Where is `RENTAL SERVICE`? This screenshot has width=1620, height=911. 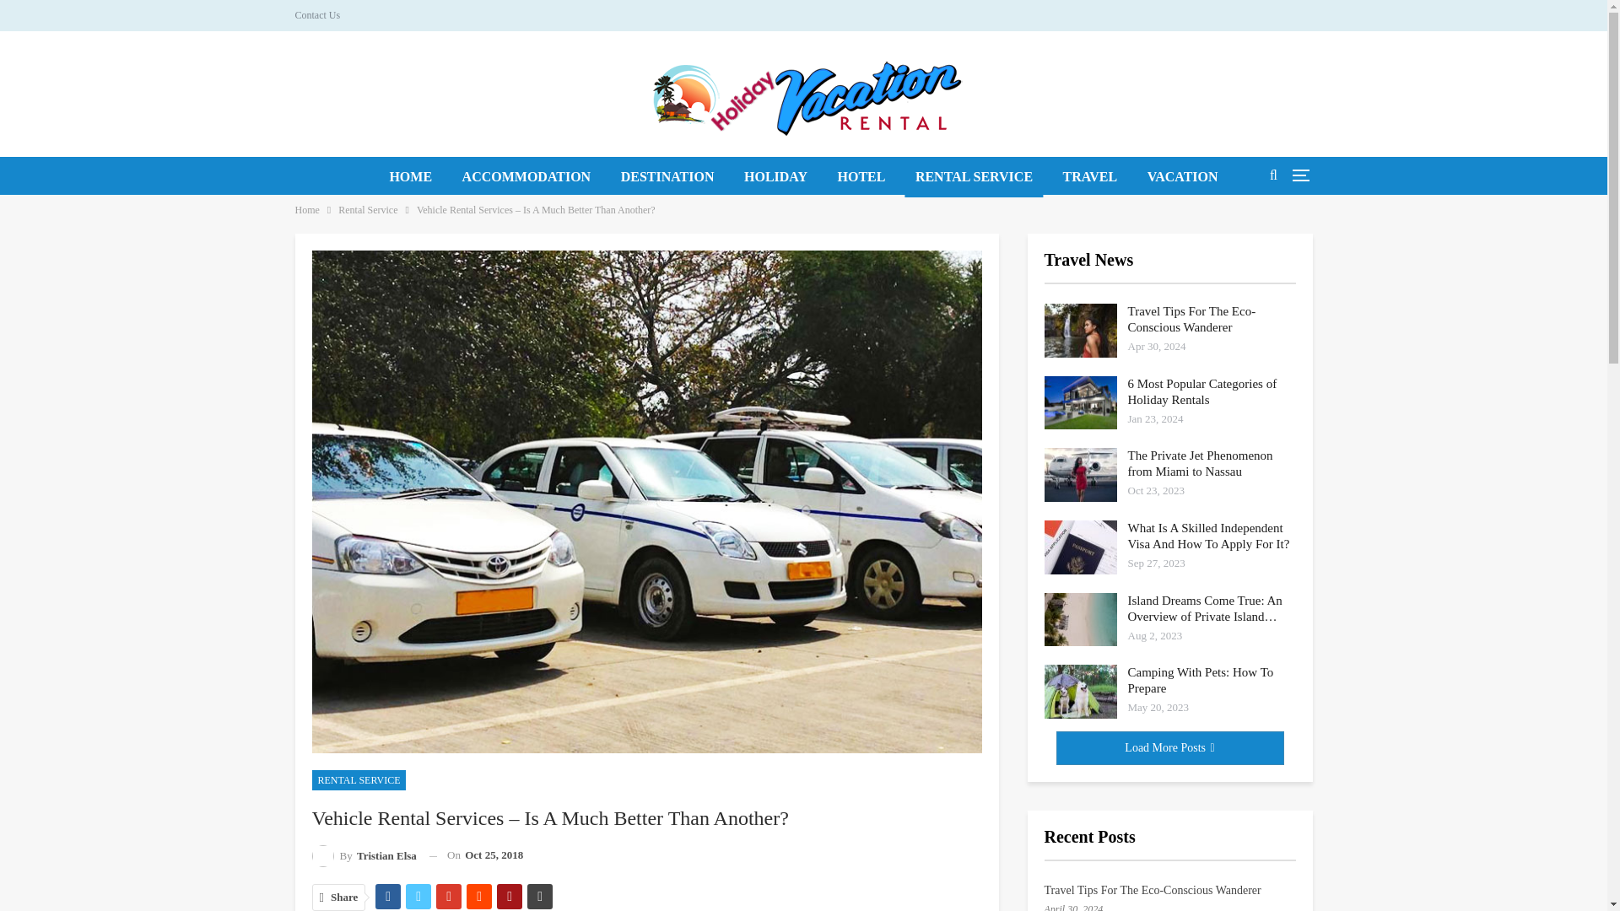
RENTAL SERVICE is located at coordinates (359, 779).